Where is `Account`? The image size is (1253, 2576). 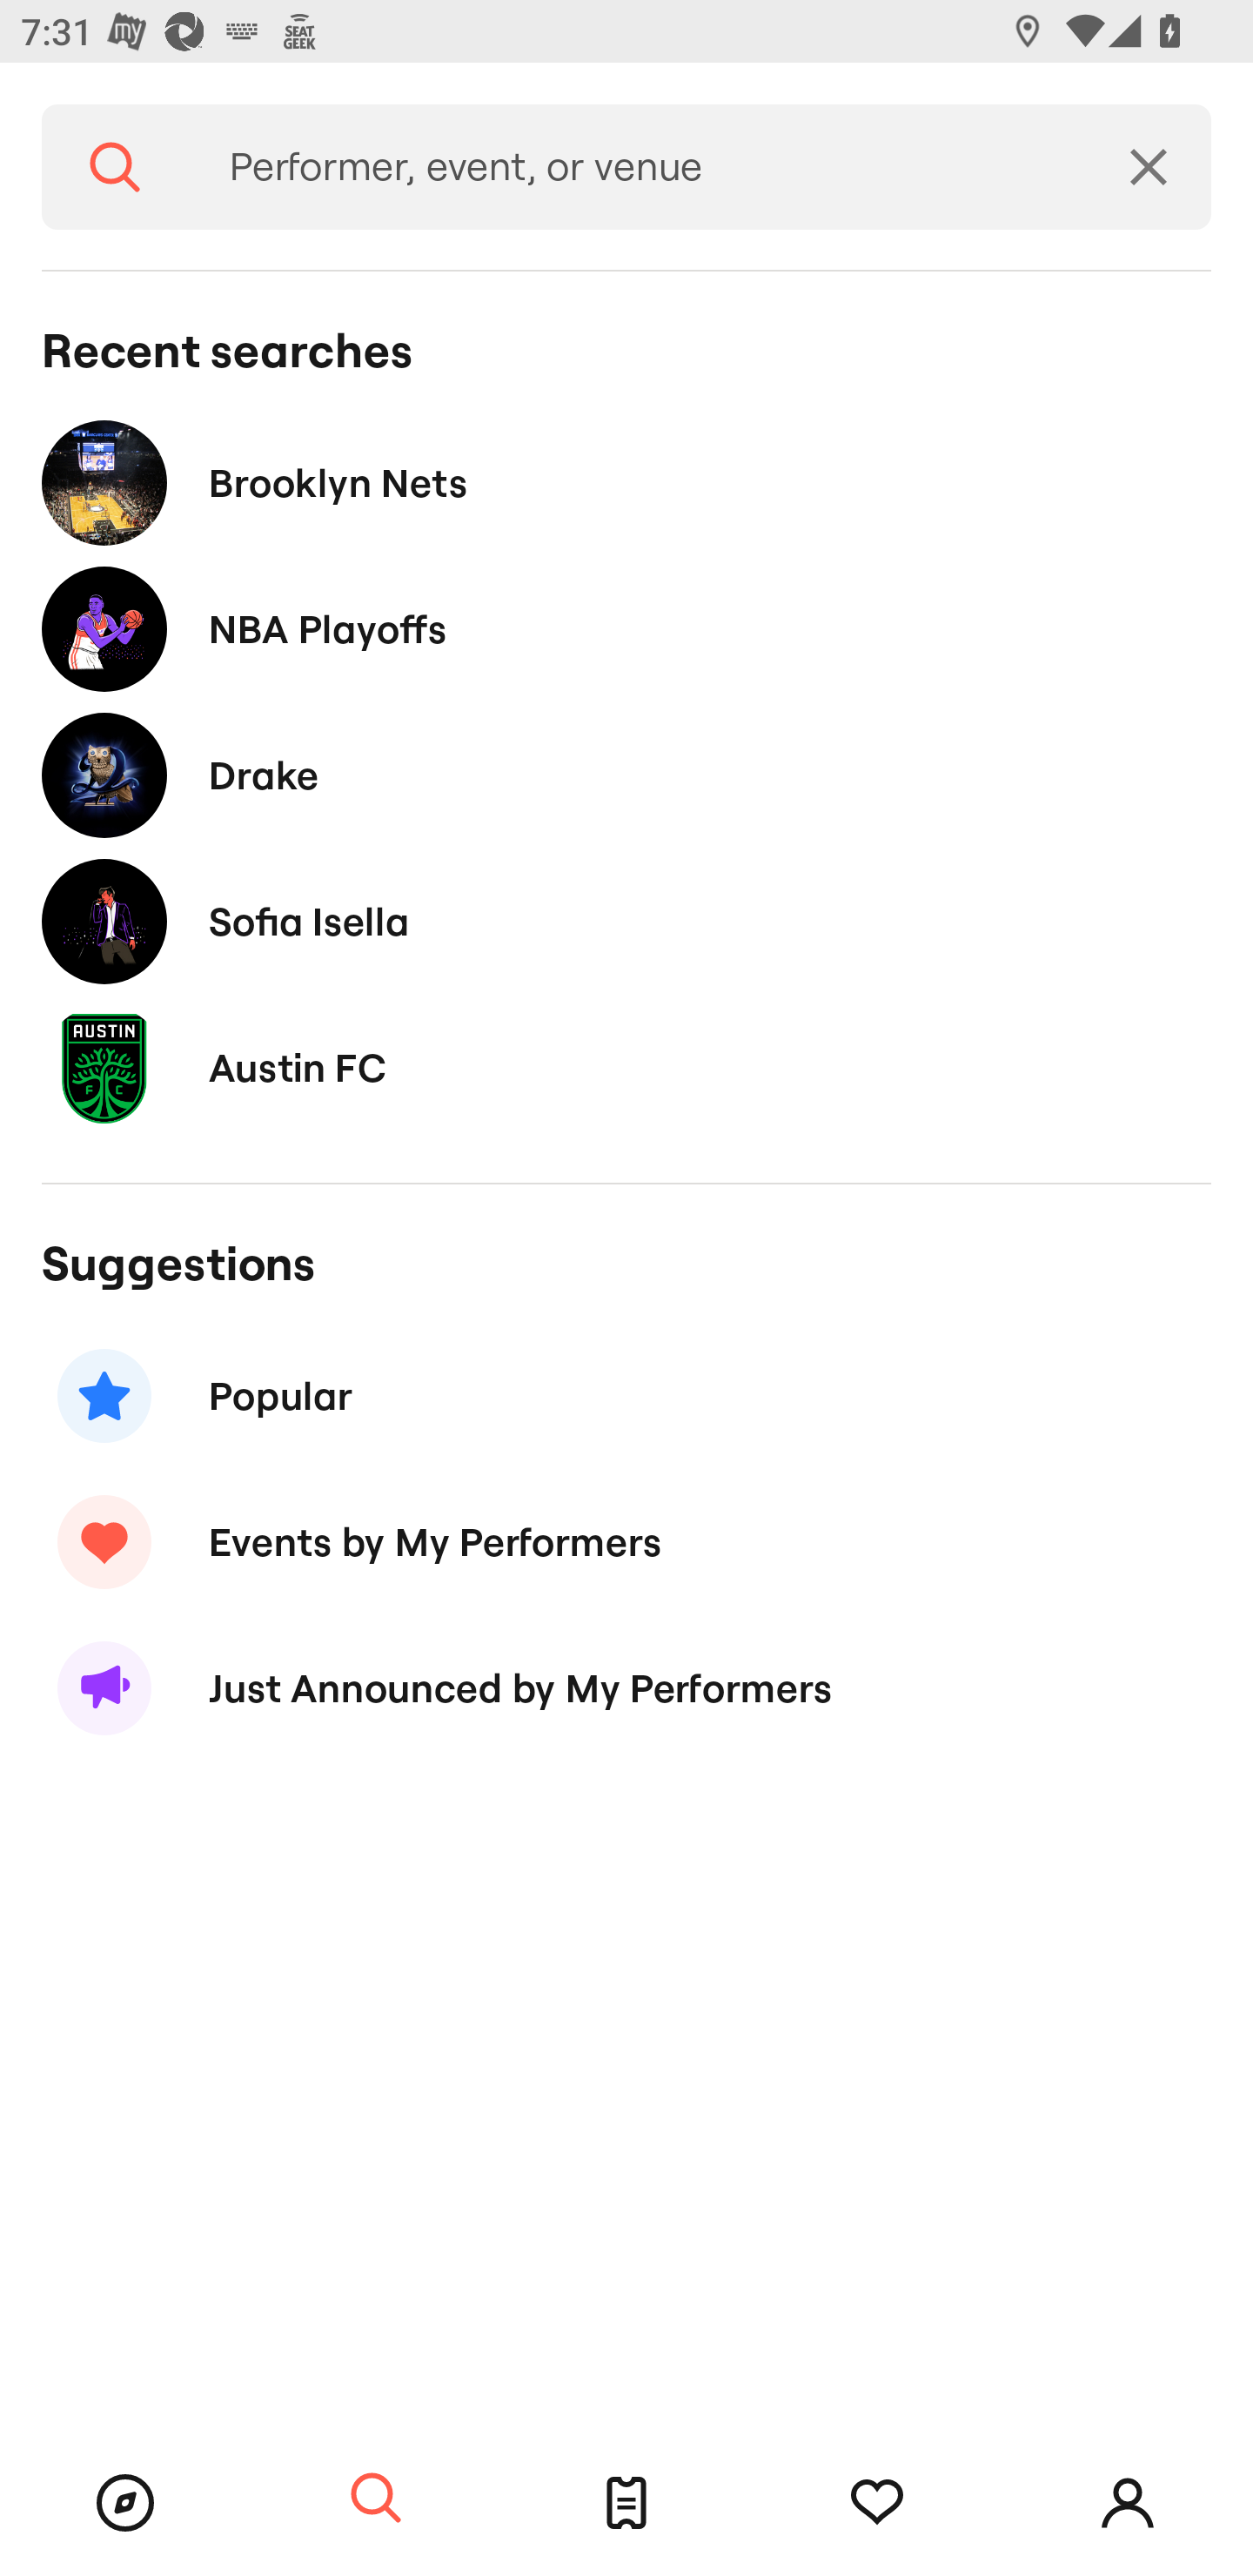 Account is located at coordinates (1128, 2503).